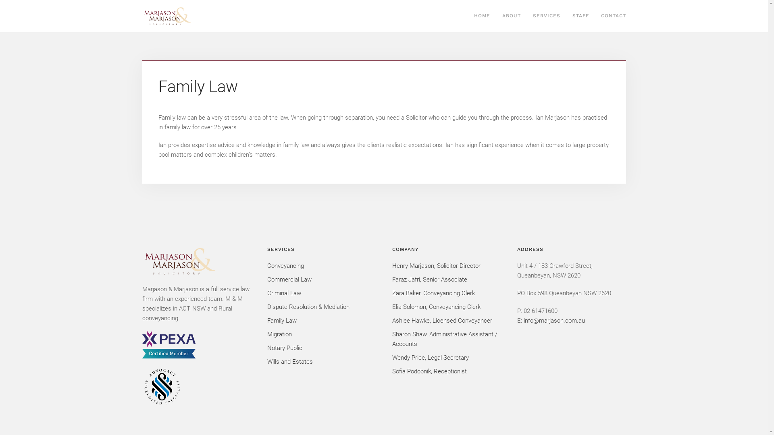  I want to click on CONTACT, so click(614, 16).